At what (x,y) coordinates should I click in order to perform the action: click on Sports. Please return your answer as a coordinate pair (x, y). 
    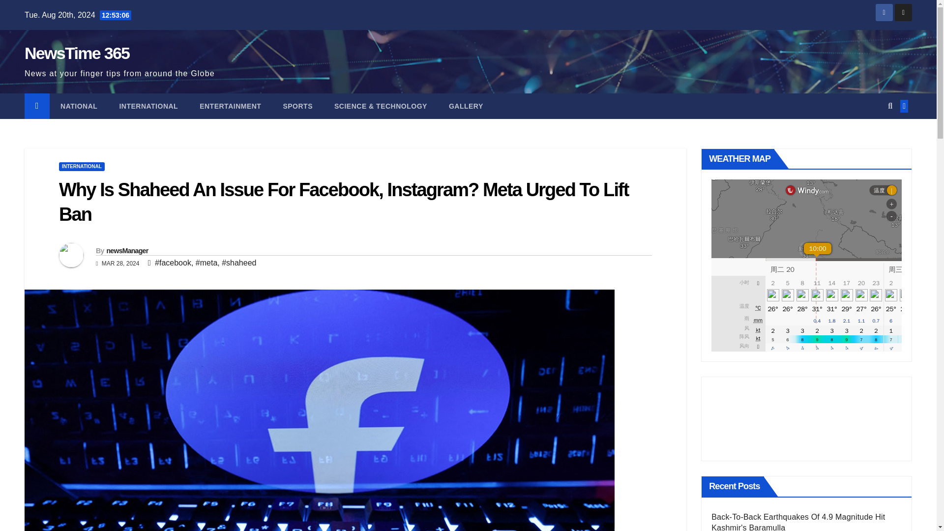
    Looking at the image, I should click on (297, 106).